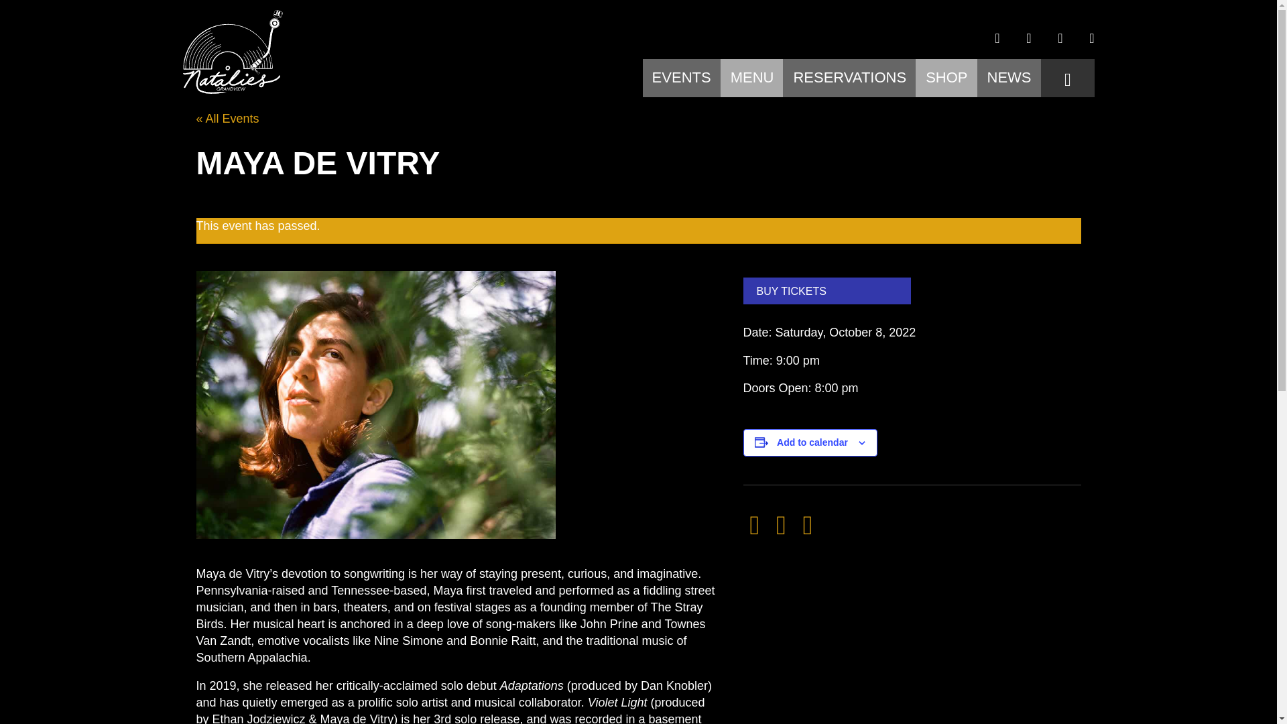 The width and height of the screenshot is (1287, 724). What do you see at coordinates (232, 52) in the screenshot?
I see `Natalies-Grandview-logo-149x125` at bounding box center [232, 52].